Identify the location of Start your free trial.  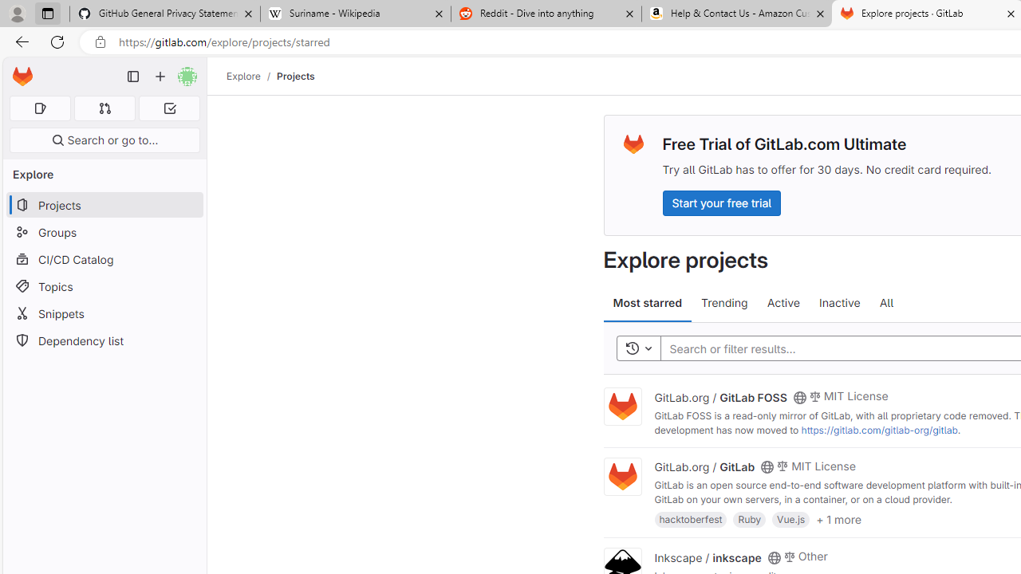
(721, 202).